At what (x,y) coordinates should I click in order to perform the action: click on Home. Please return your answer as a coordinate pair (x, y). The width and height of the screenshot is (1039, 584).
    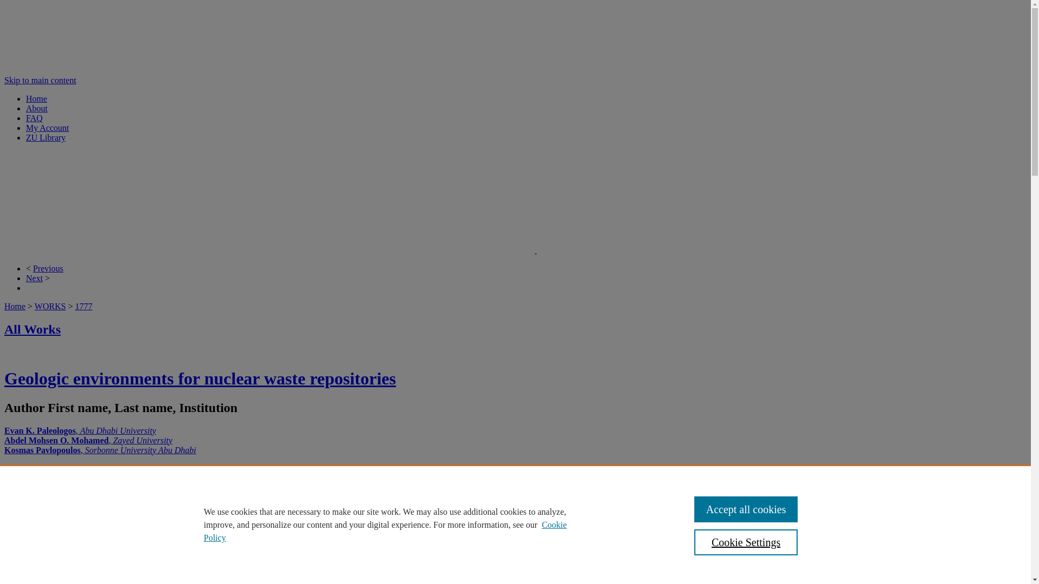
    Looking at the image, I should click on (14, 306).